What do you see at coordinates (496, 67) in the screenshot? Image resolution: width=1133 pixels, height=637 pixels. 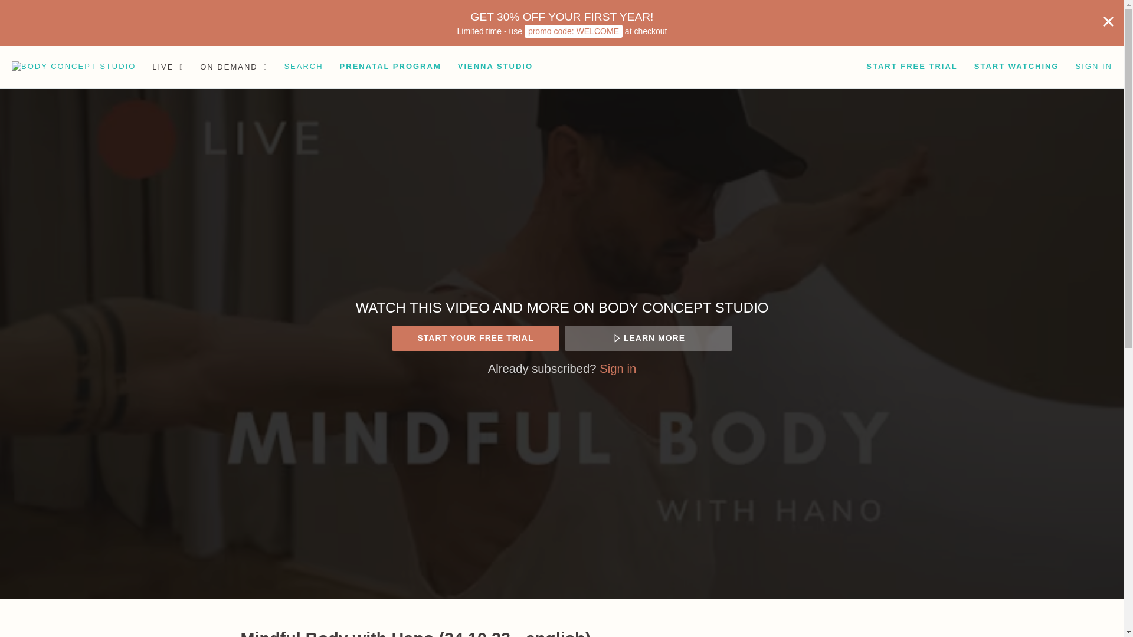 I see `VIENNA STUDIO` at bounding box center [496, 67].